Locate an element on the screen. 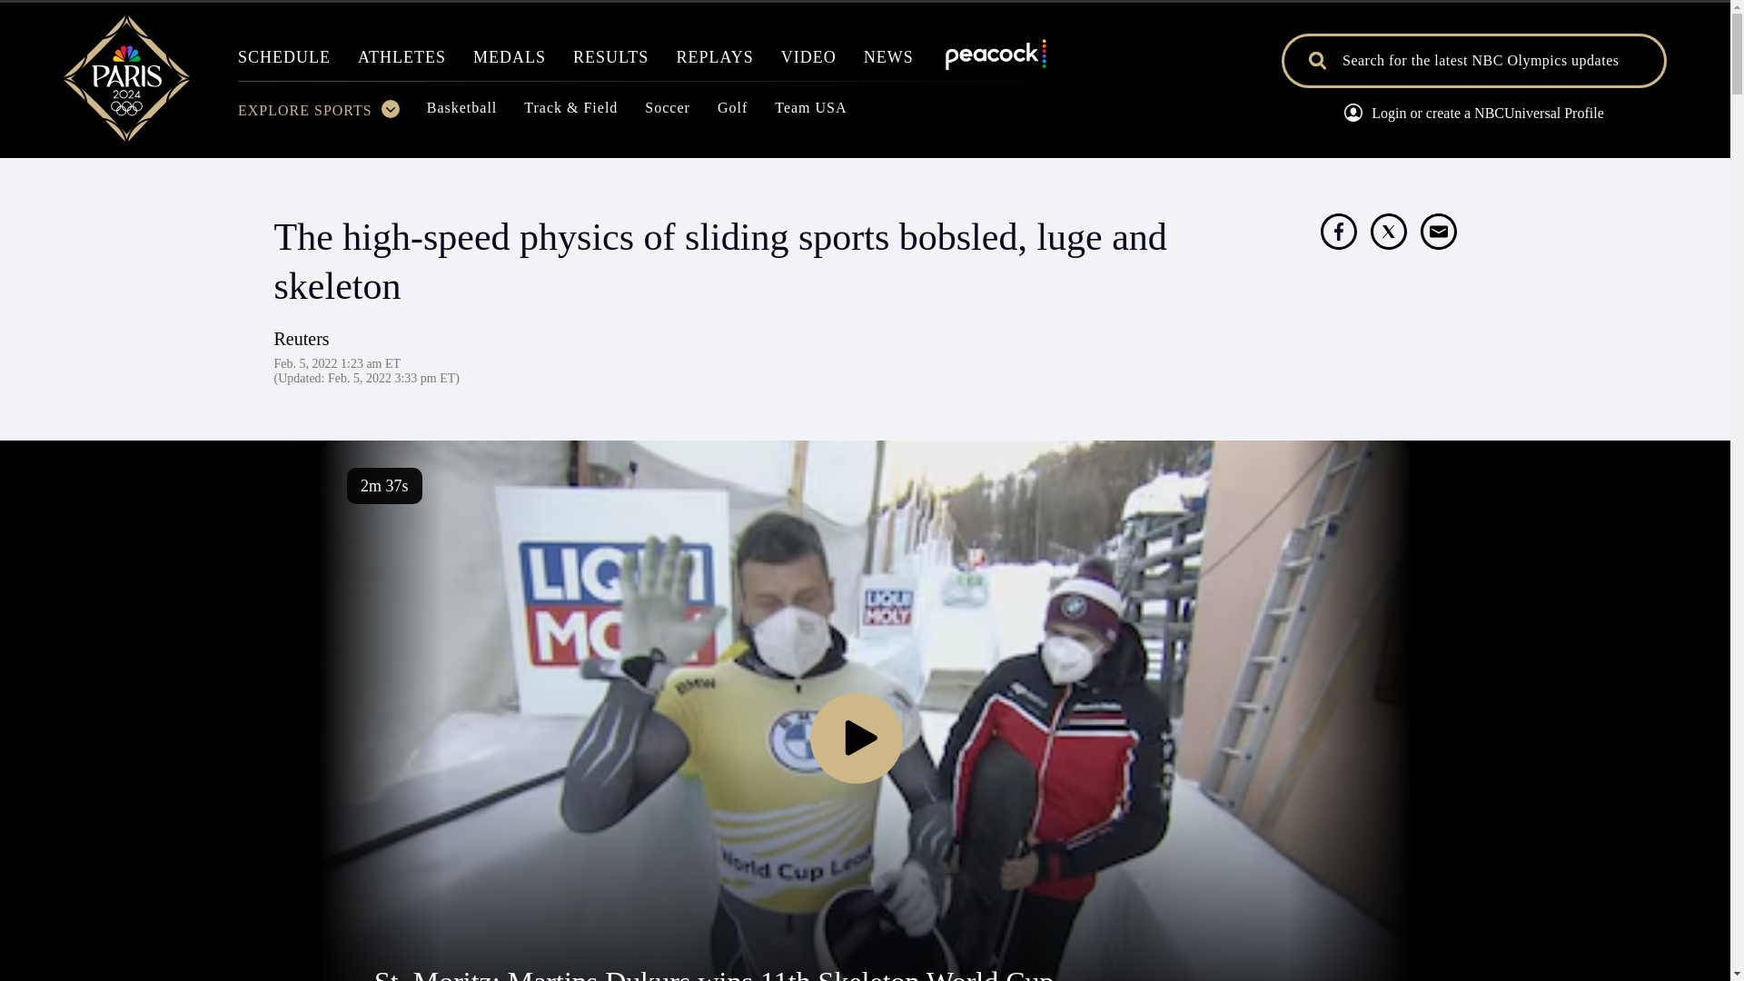  St. Moritz: Martins Dukurs wins 11th Skeleton World Cup is located at coordinates (714, 973).